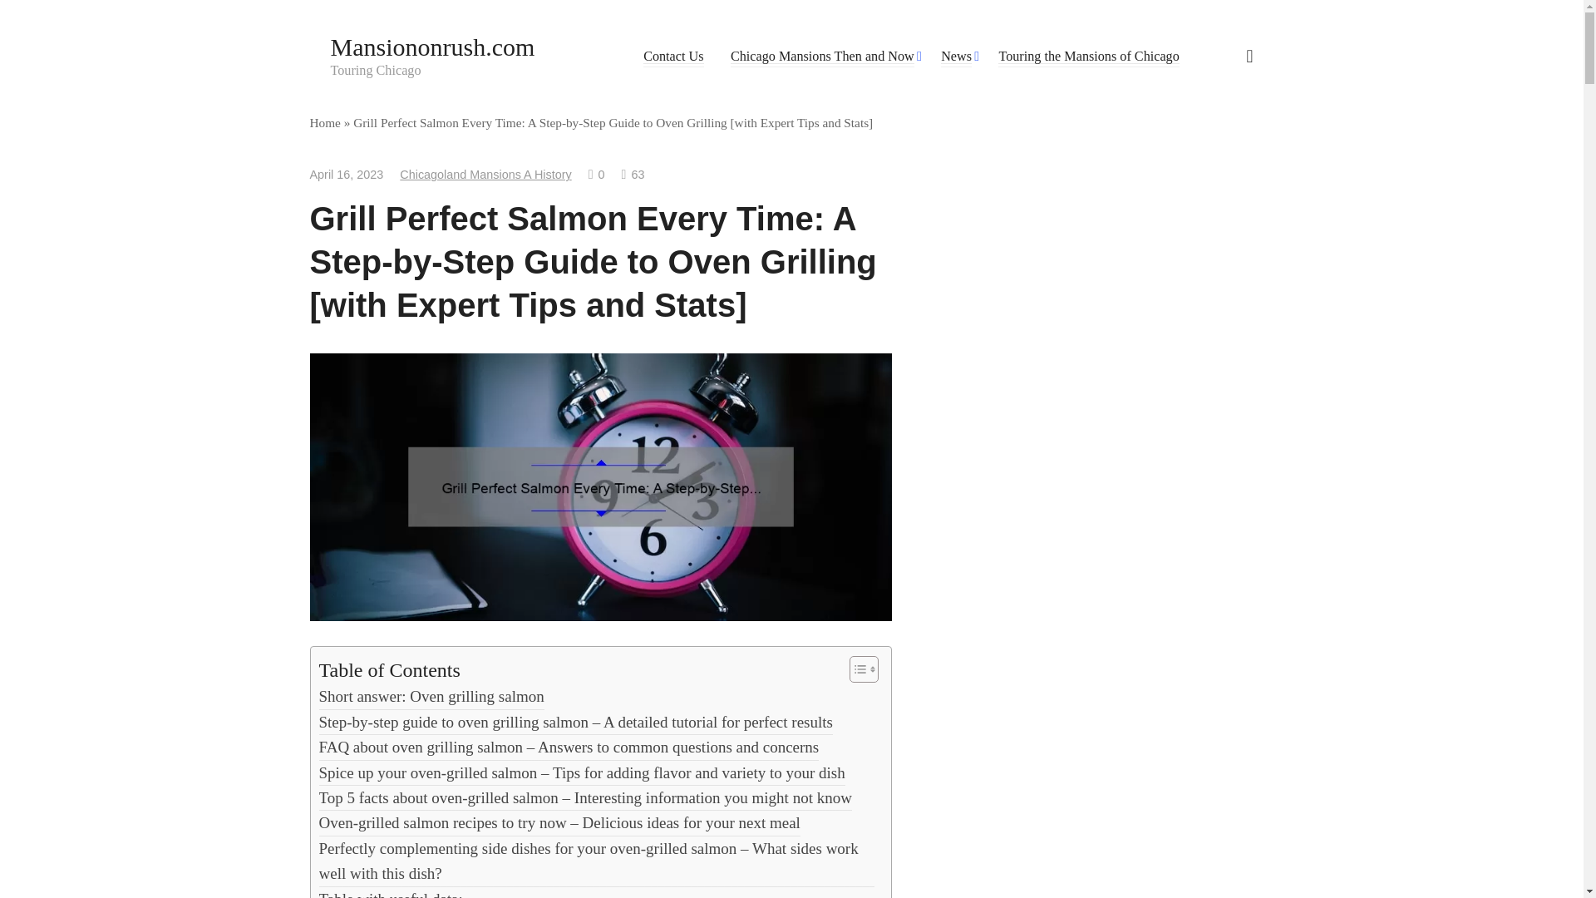 The image size is (1596, 898). I want to click on Mansiononrush.com, so click(432, 47).